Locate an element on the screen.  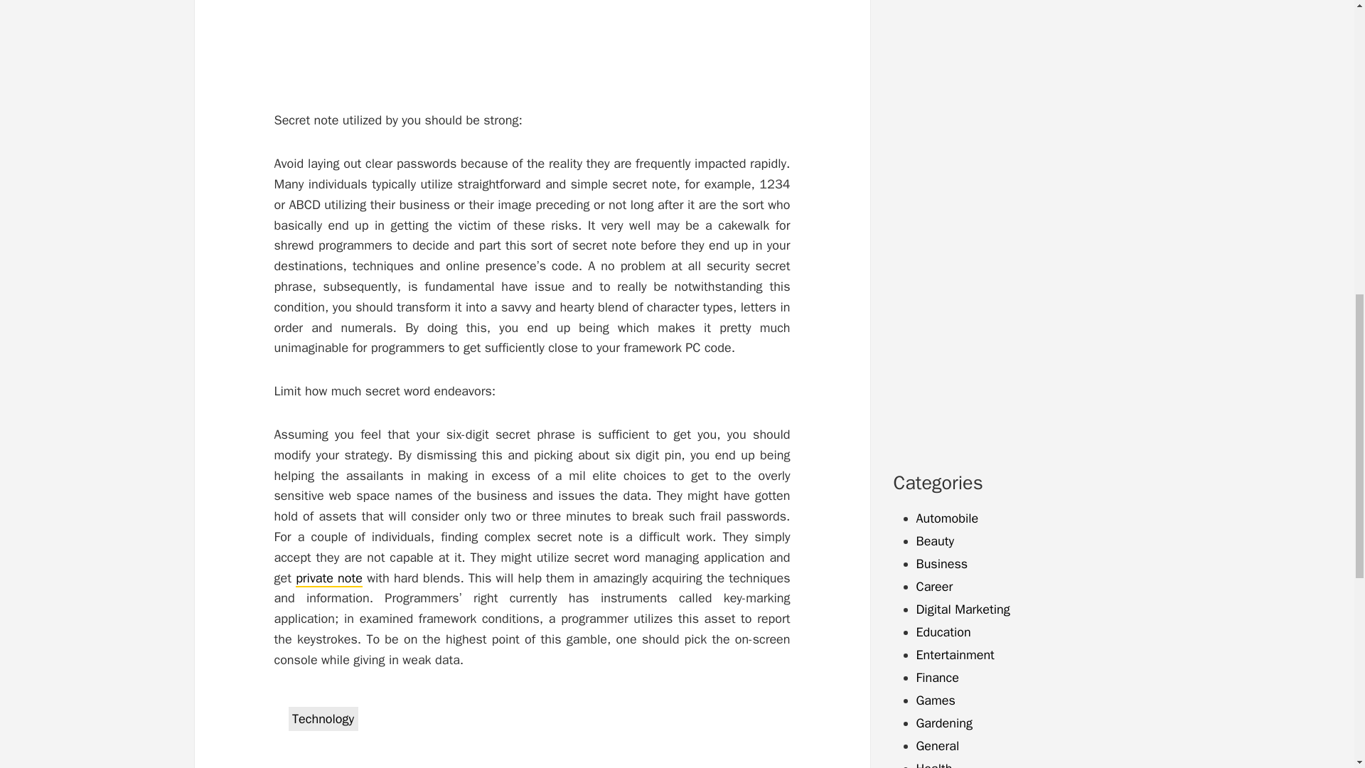
Education is located at coordinates (943, 631).